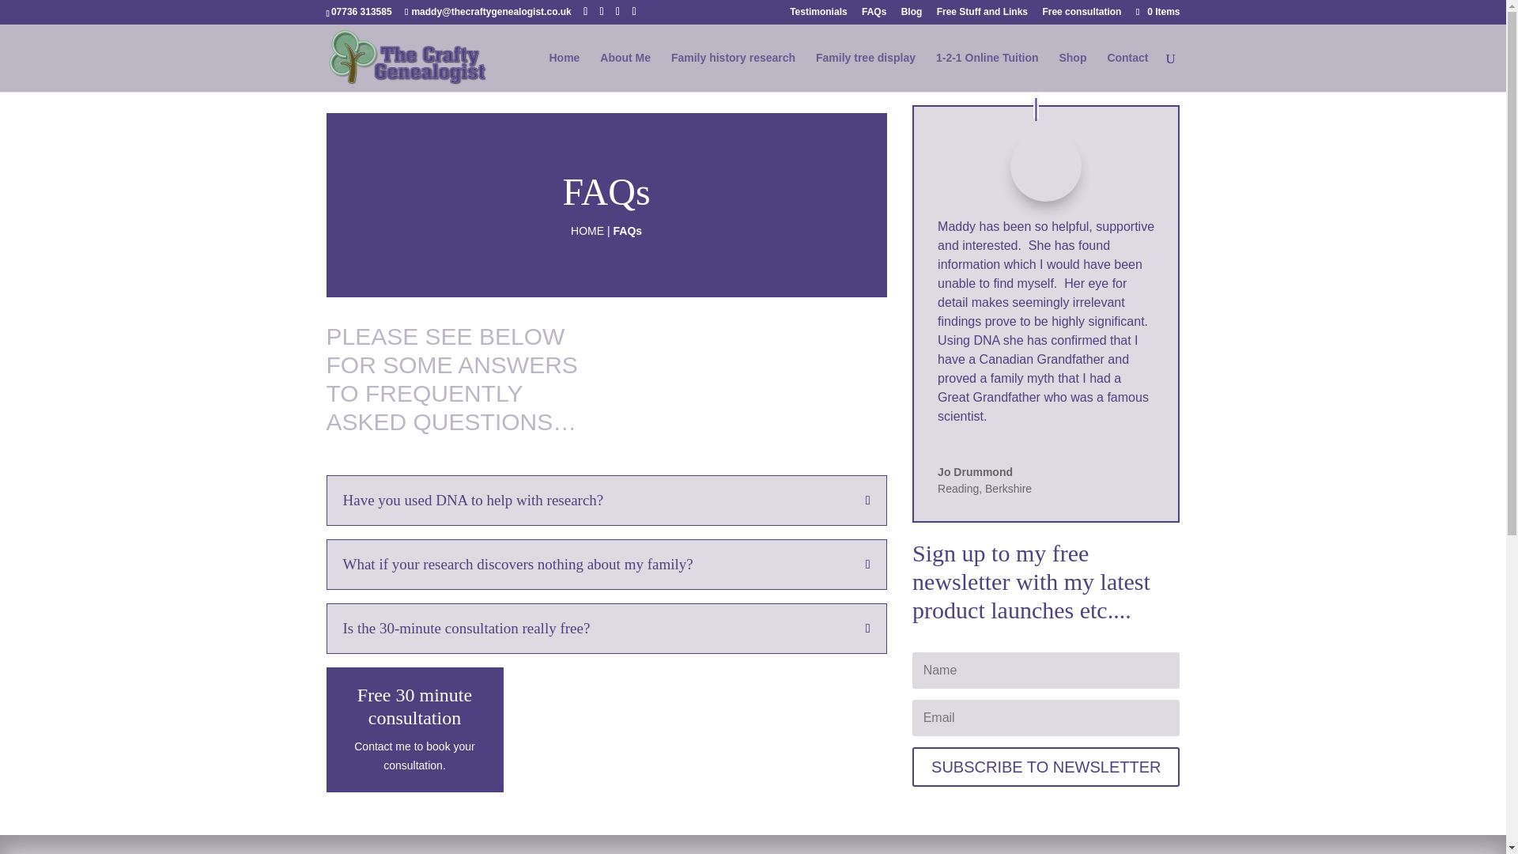 The height and width of the screenshot is (854, 1518). I want to click on Family history research, so click(733, 71).